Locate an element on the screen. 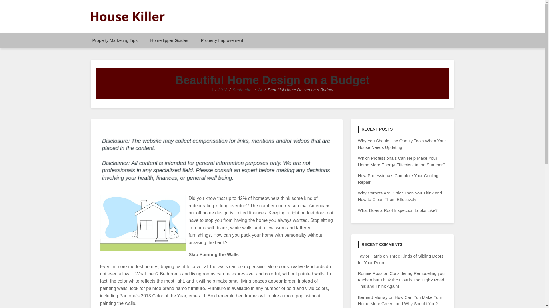 This screenshot has width=549, height=308. Property Marketing Tips is located at coordinates (114, 40).